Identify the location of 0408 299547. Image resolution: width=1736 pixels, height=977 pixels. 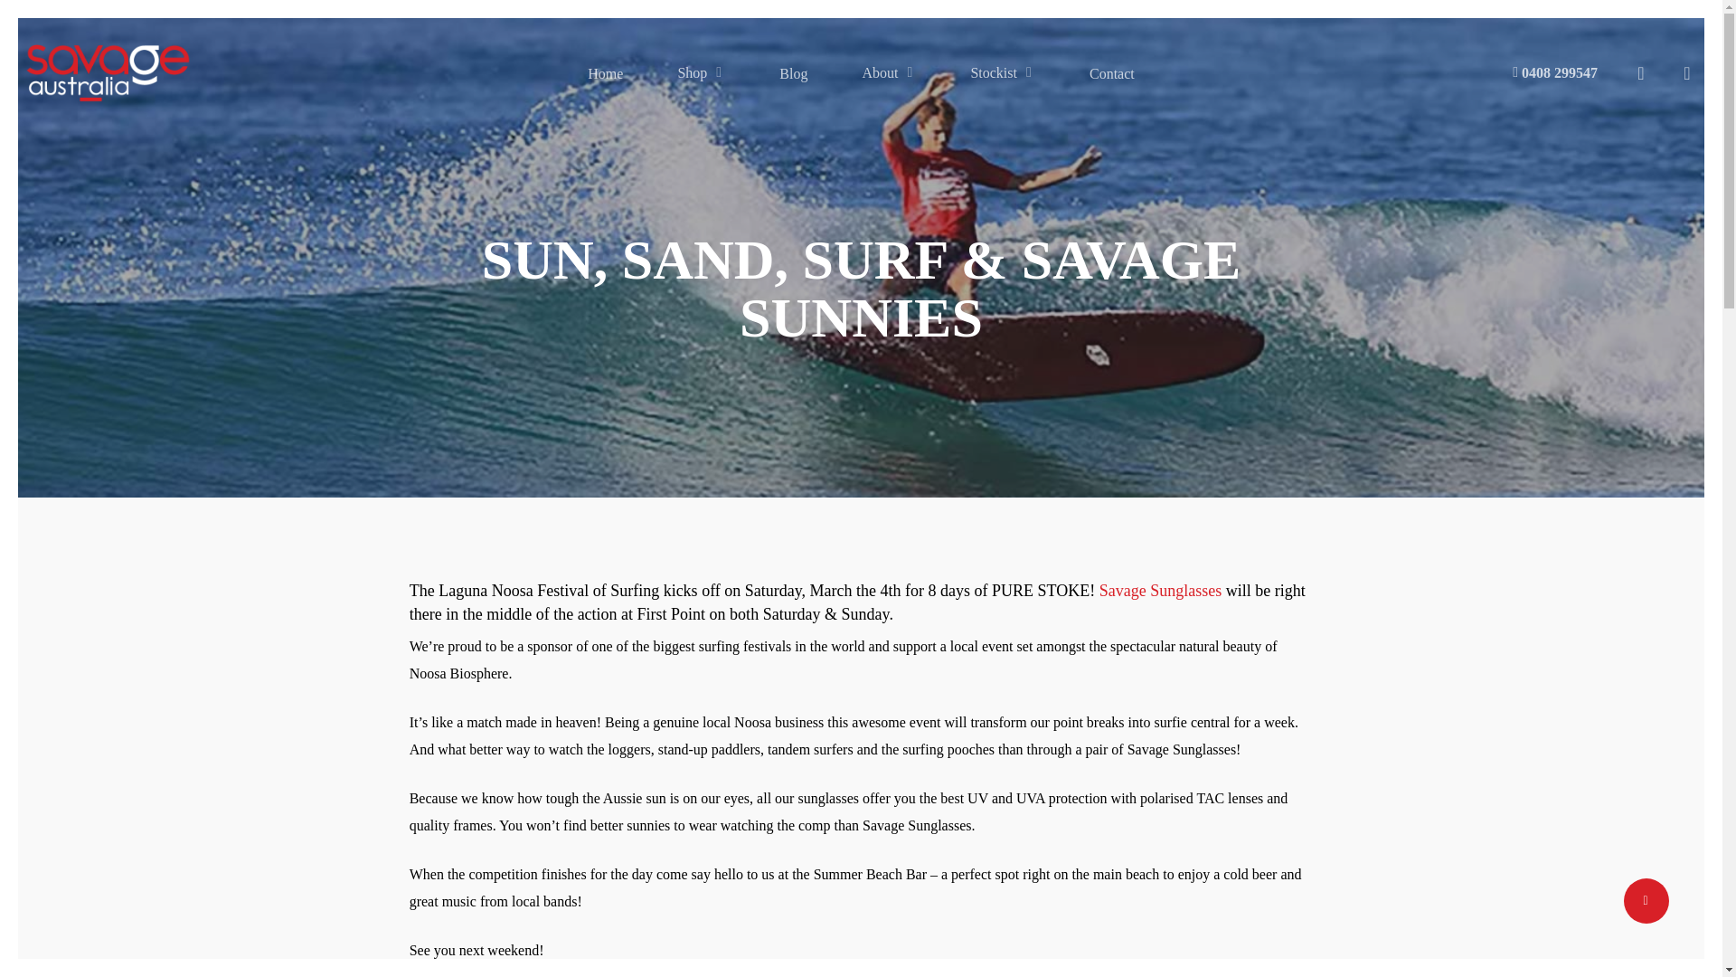
(1554, 73).